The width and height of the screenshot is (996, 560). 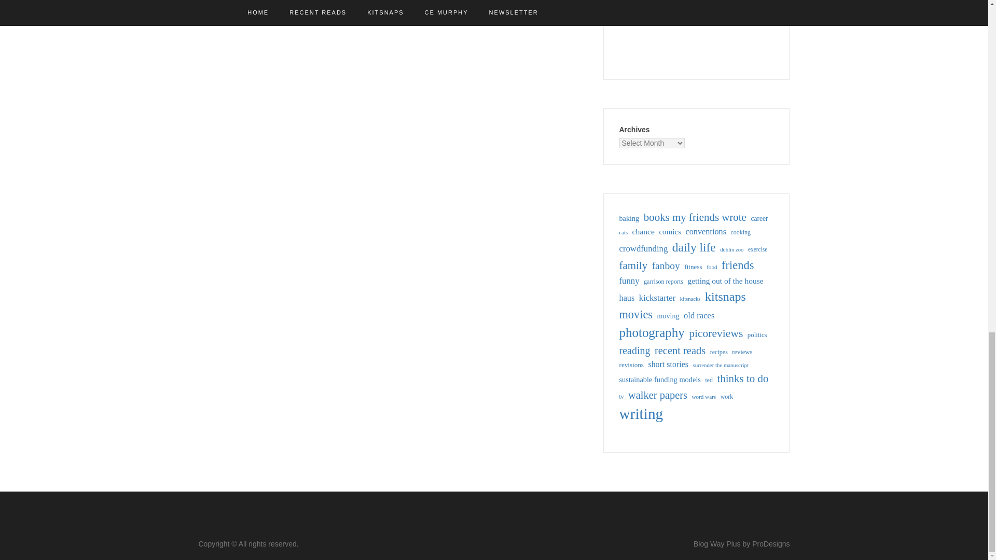 I want to click on getting out of the house, so click(x=725, y=281).